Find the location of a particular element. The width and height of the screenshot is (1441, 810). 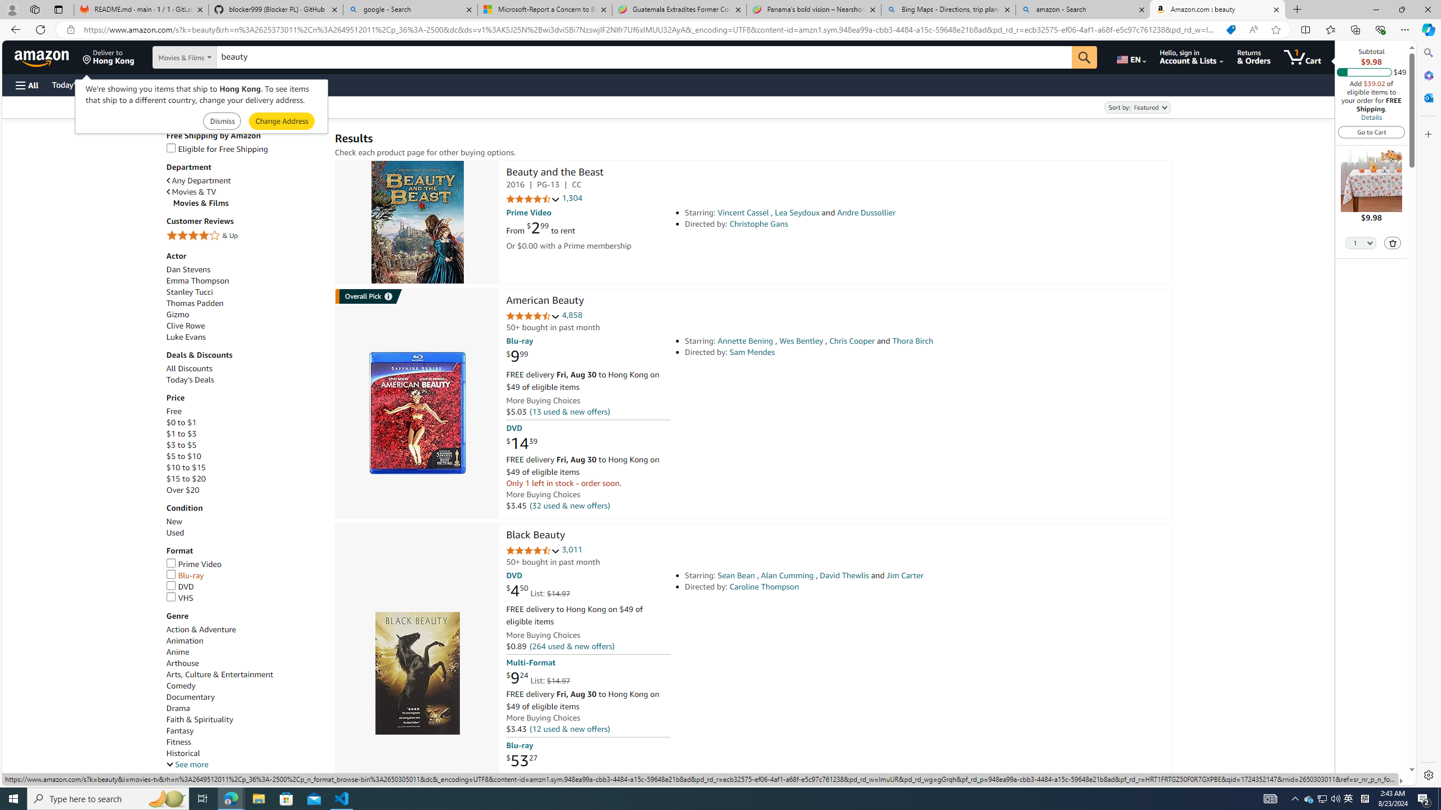

Thora Birch is located at coordinates (912, 341).